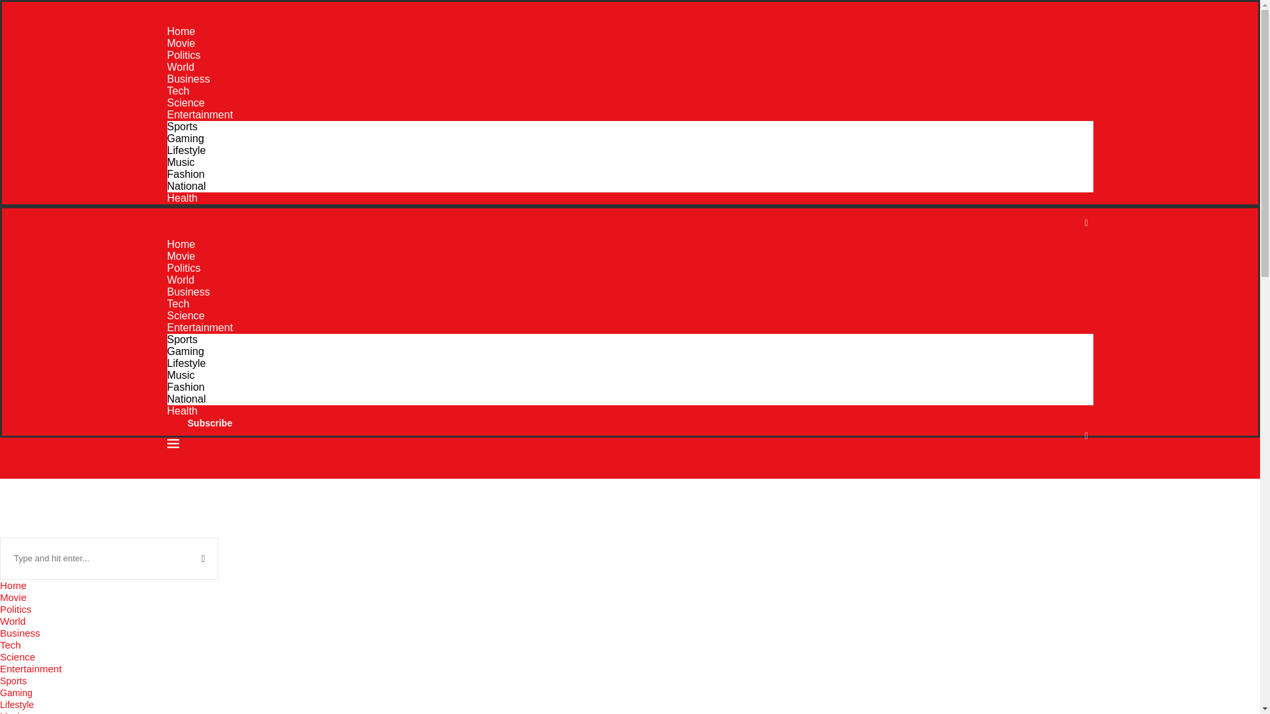  I want to click on Music, so click(180, 161).